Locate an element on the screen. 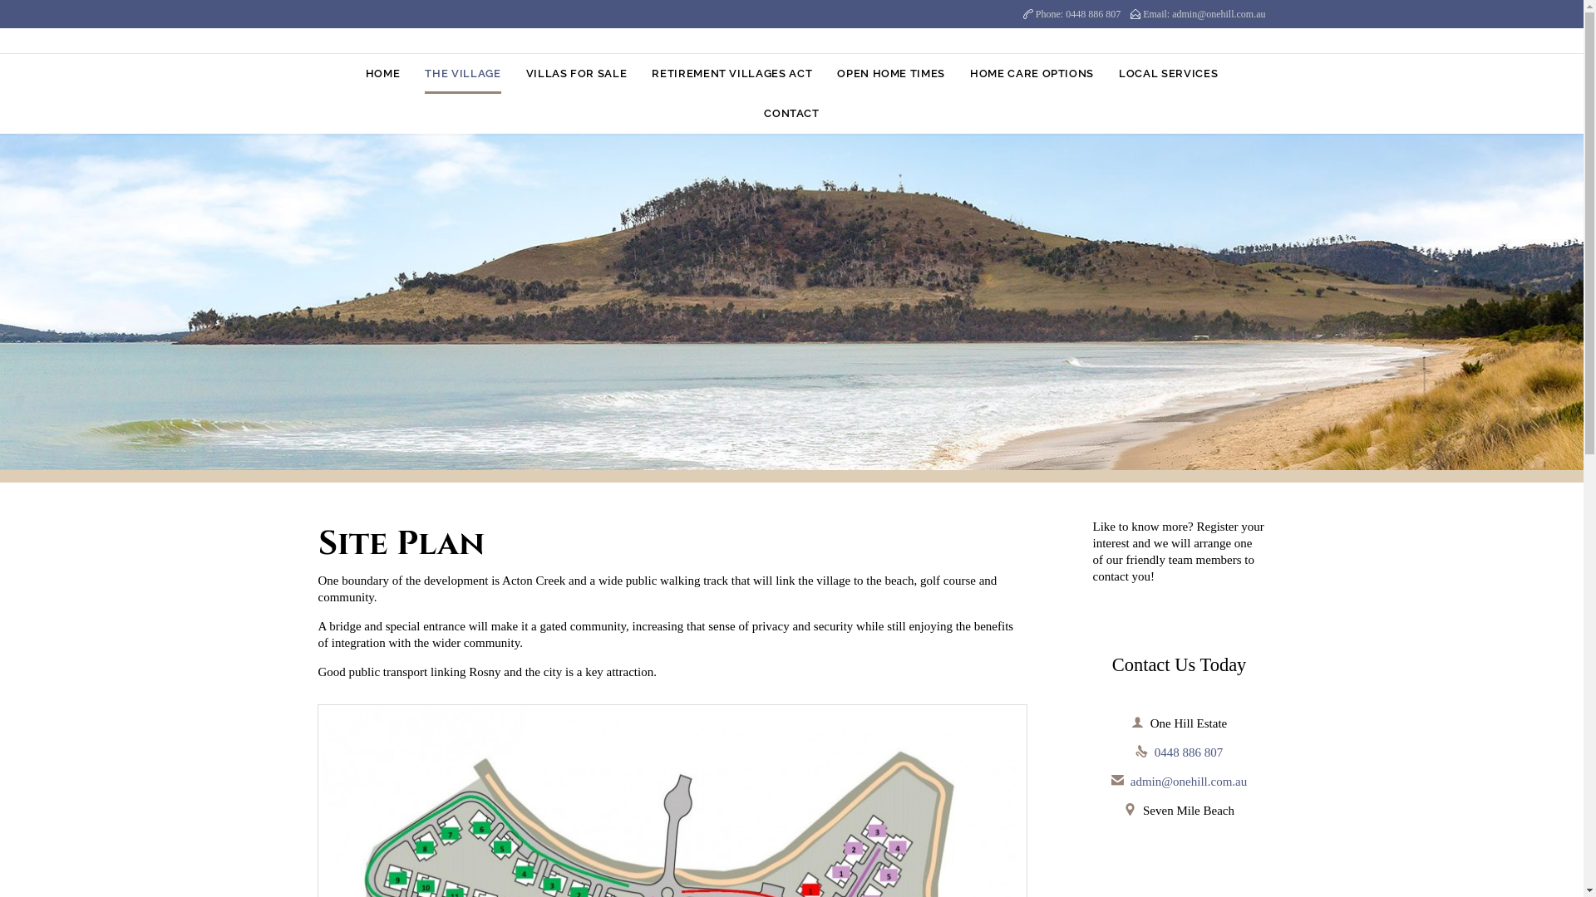 The width and height of the screenshot is (1596, 897). HOME CARE OPTIONS is located at coordinates (1032, 75).